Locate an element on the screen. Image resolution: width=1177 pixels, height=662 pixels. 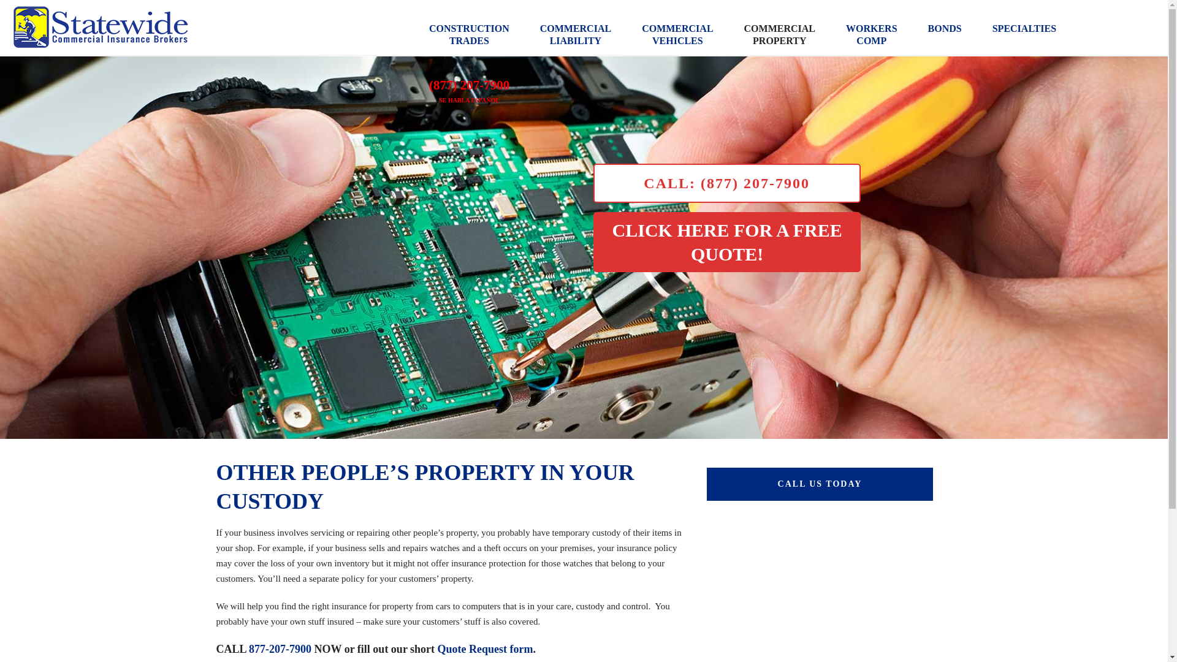
SPECIALTIES is located at coordinates (1024, 27).